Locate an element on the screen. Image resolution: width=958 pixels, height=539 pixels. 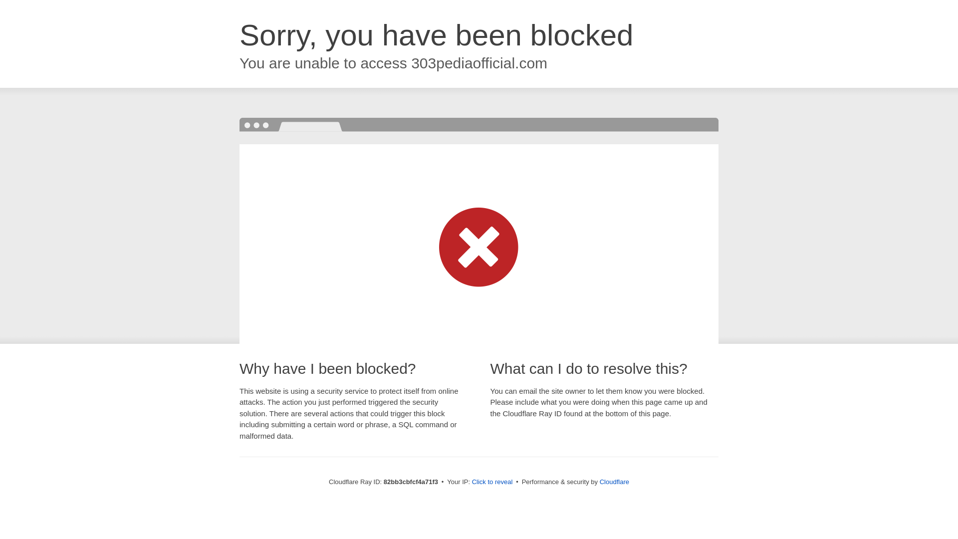
Click to reveal is located at coordinates (492, 482).